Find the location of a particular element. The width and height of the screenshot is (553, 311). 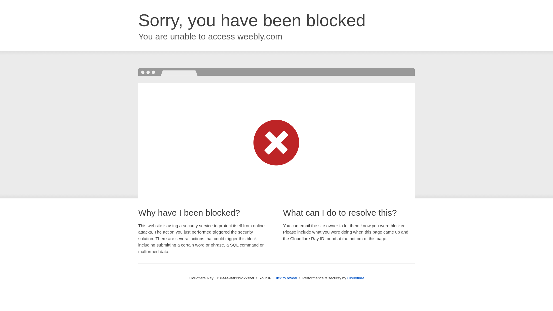

Cloudflare is located at coordinates (356, 278).